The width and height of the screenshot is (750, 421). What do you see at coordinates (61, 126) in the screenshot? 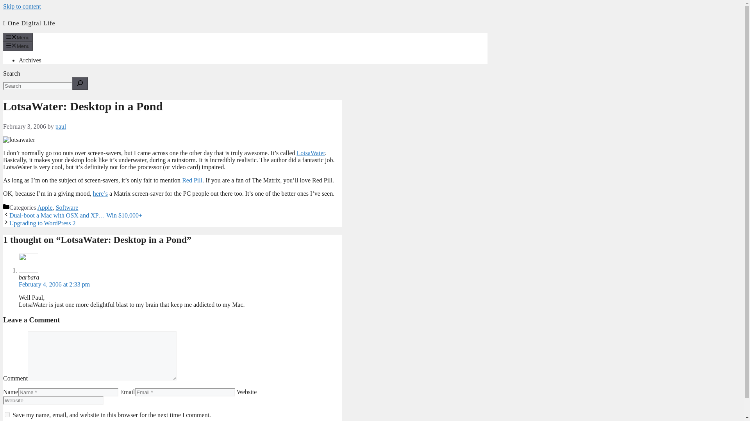
I see `paul` at bounding box center [61, 126].